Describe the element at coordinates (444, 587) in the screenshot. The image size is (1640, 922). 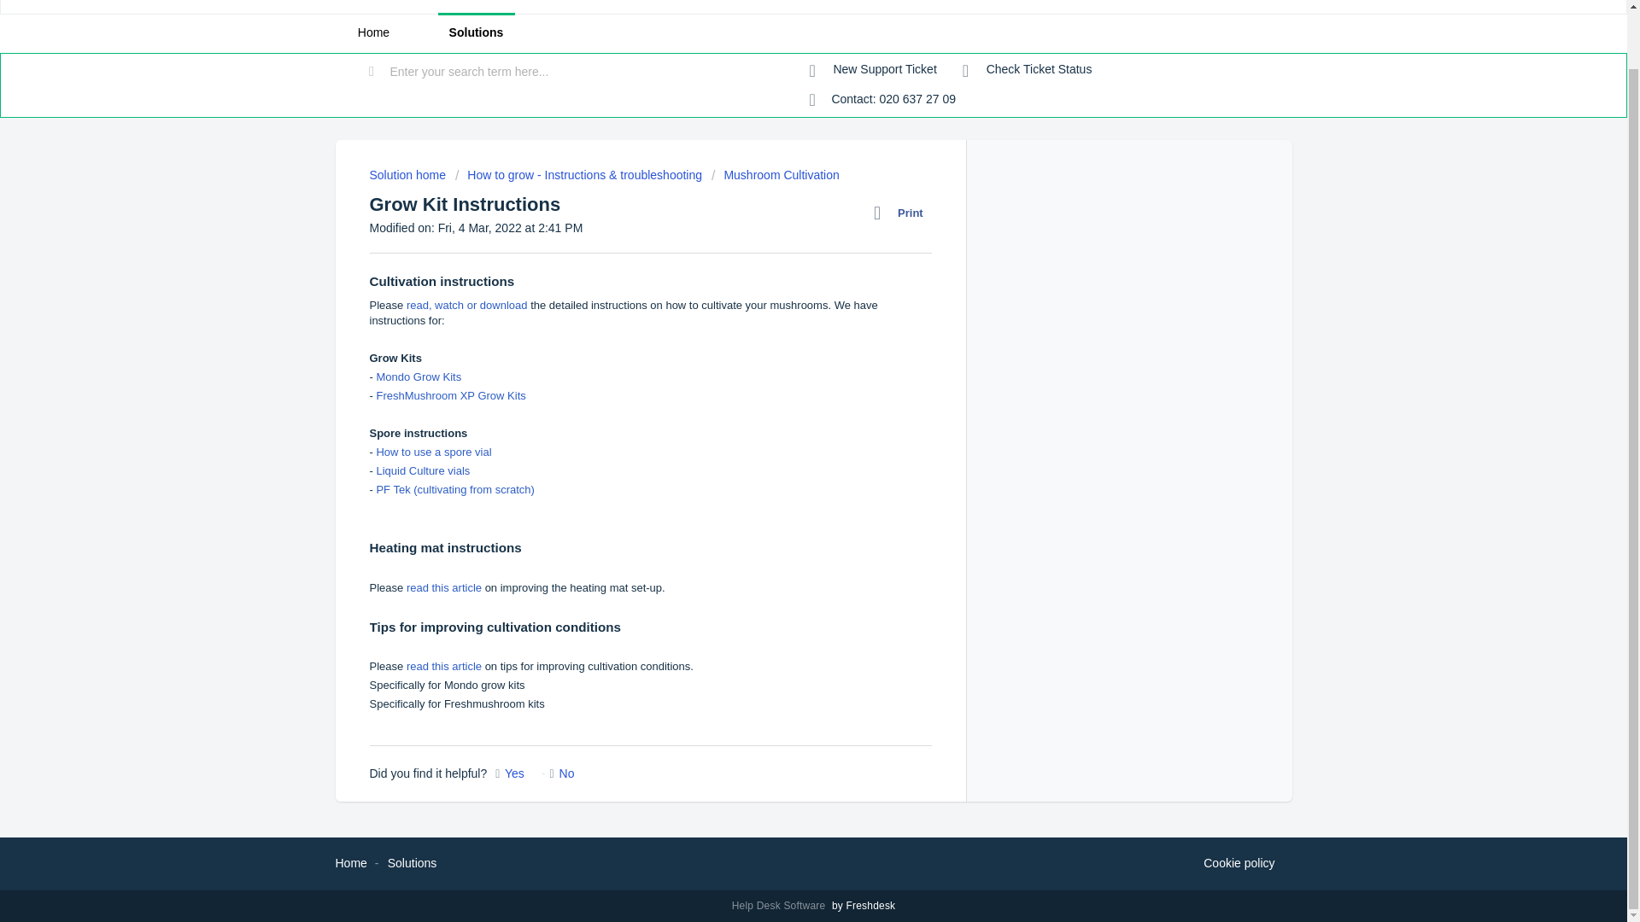
I see `read this article` at that location.